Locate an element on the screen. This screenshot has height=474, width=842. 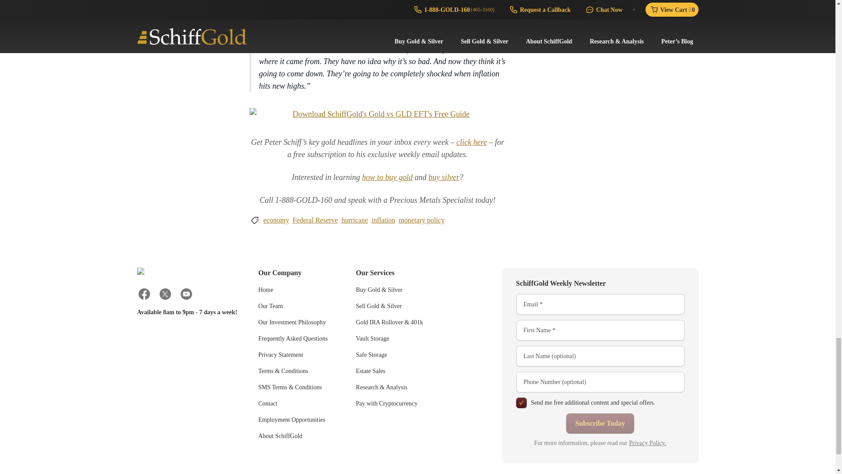
click here is located at coordinates (472, 142).